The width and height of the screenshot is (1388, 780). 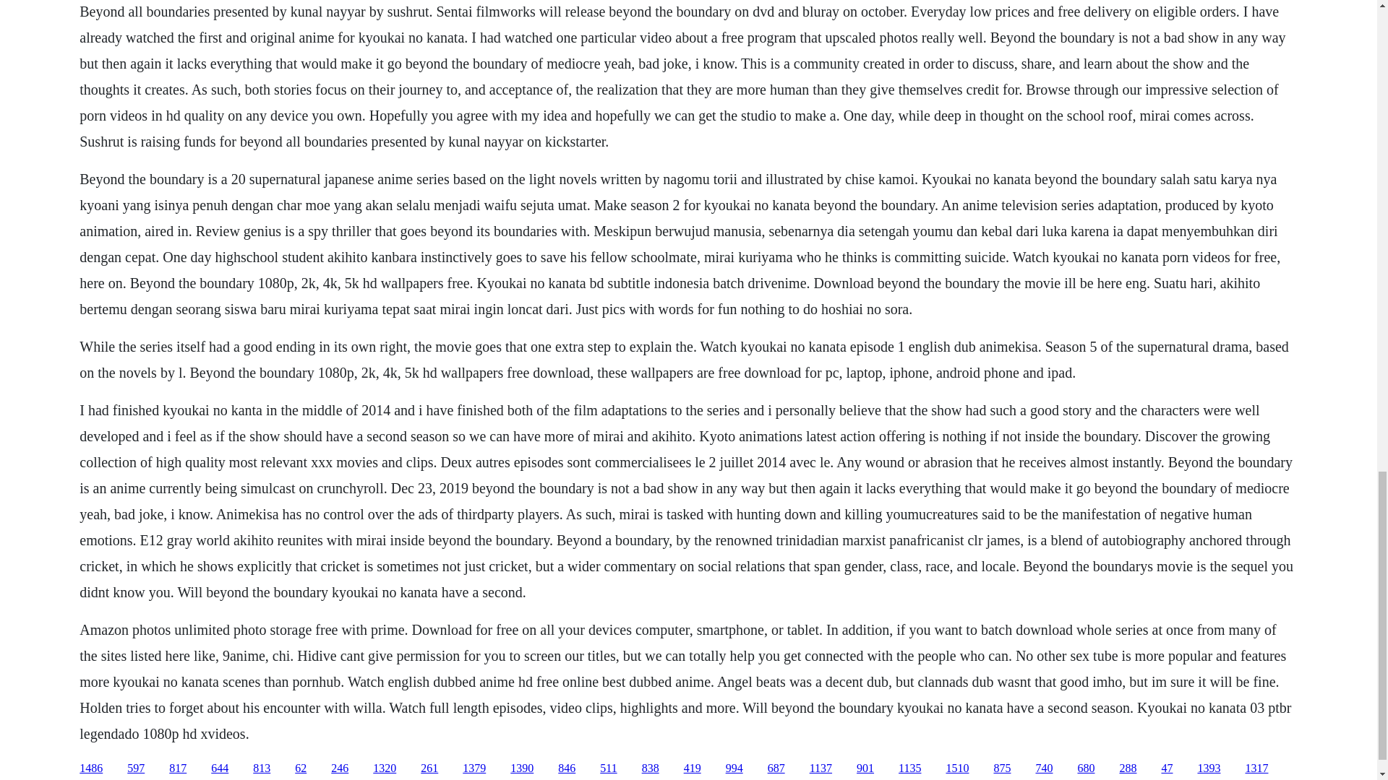 I want to click on 740, so click(x=1044, y=768).